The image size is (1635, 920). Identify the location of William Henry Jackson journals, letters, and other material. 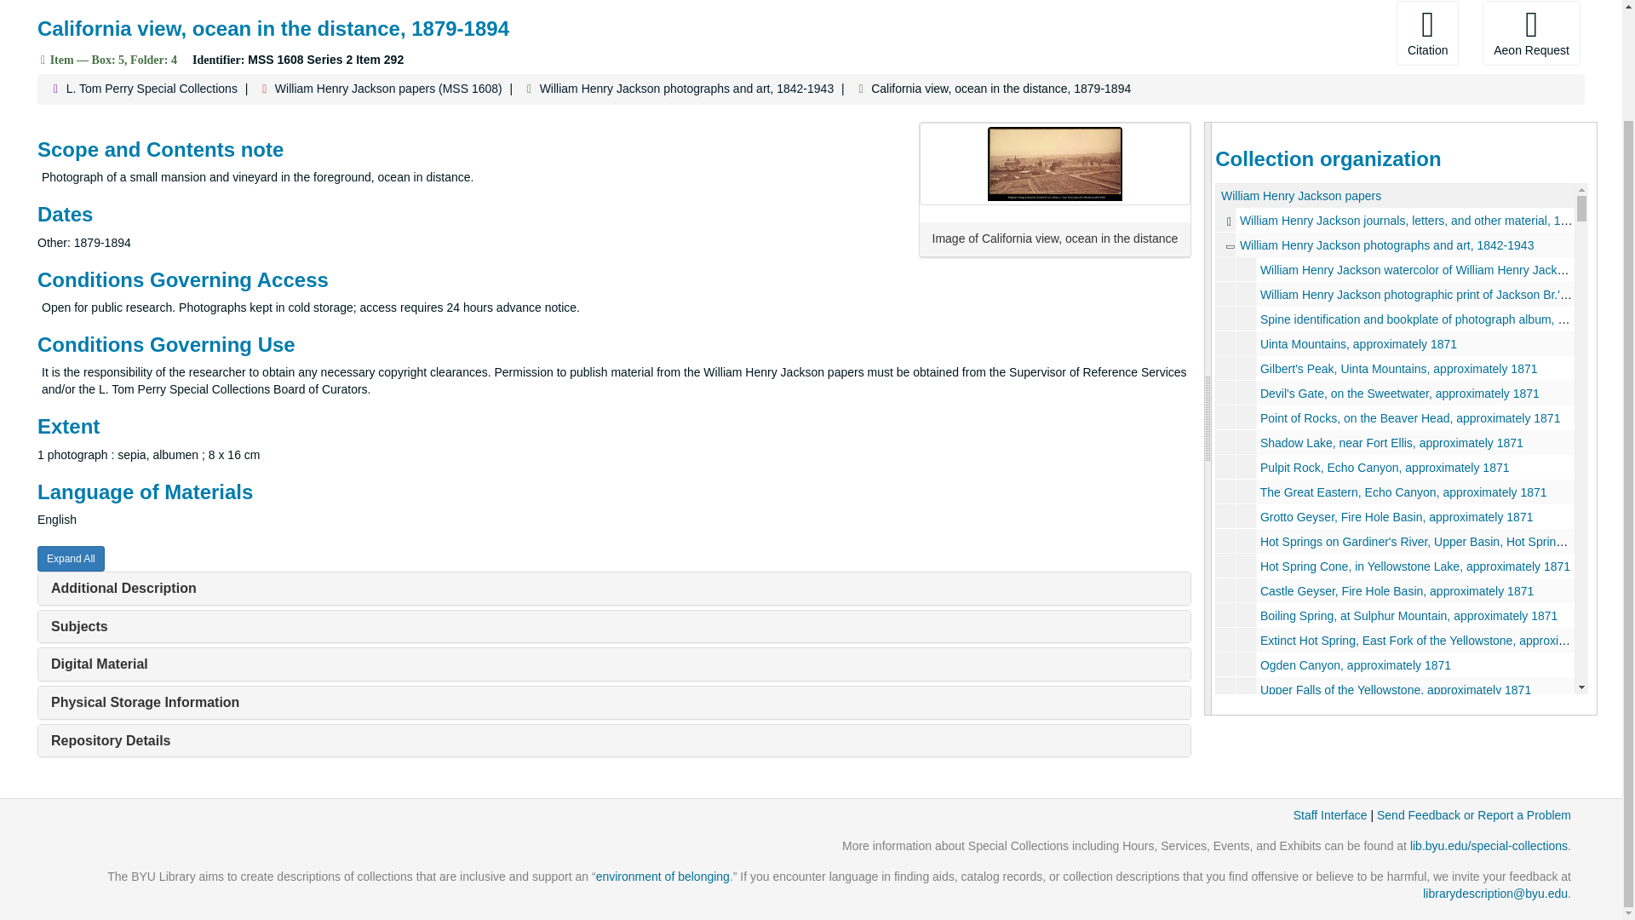
(1395, 220).